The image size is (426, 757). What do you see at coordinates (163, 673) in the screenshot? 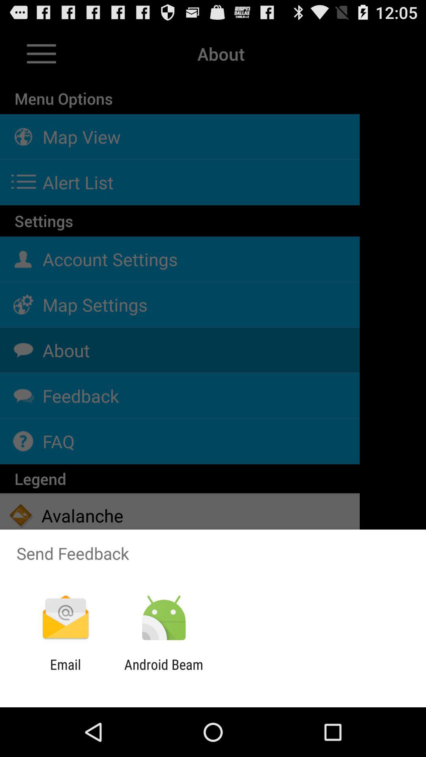
I see `select the android beam` at bounding box center [163, 673].